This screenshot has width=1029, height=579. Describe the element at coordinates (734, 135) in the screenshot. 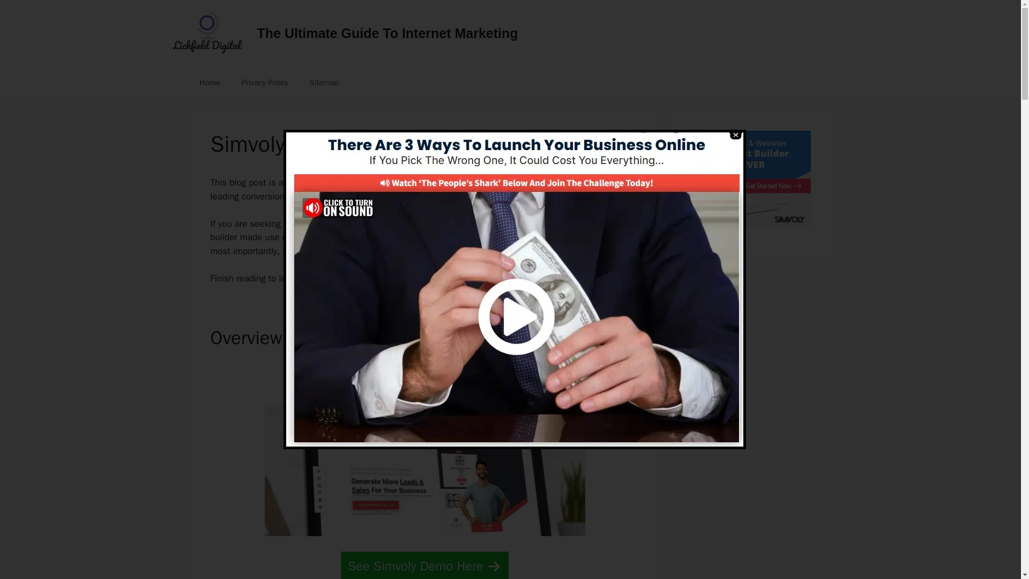

I see `Close` at that location.